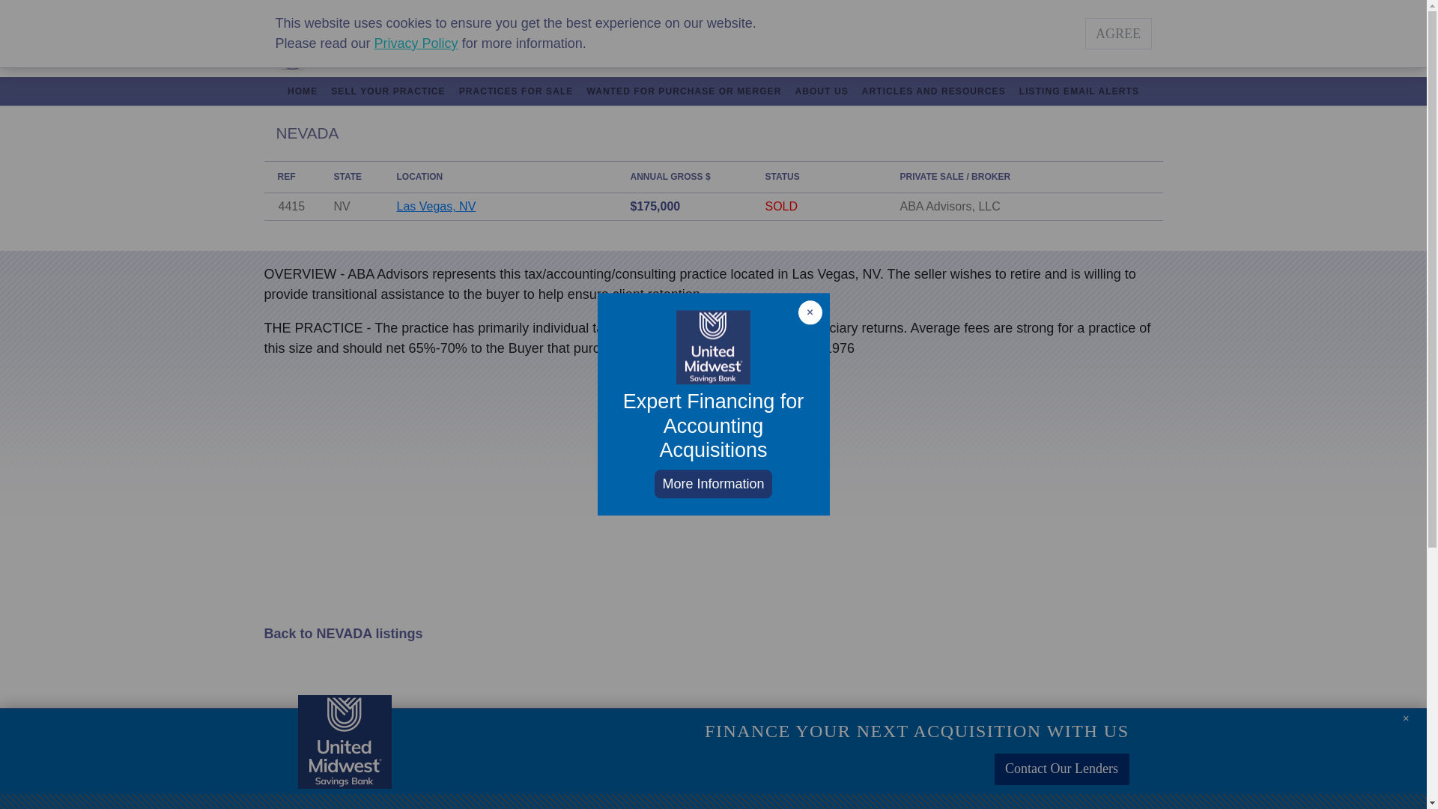 This screenshot has width=1438, height=809. What do you see at coordinates (821, 91) in the screenshot?
I see `ABOUT US` at bounding box center [821, 91].